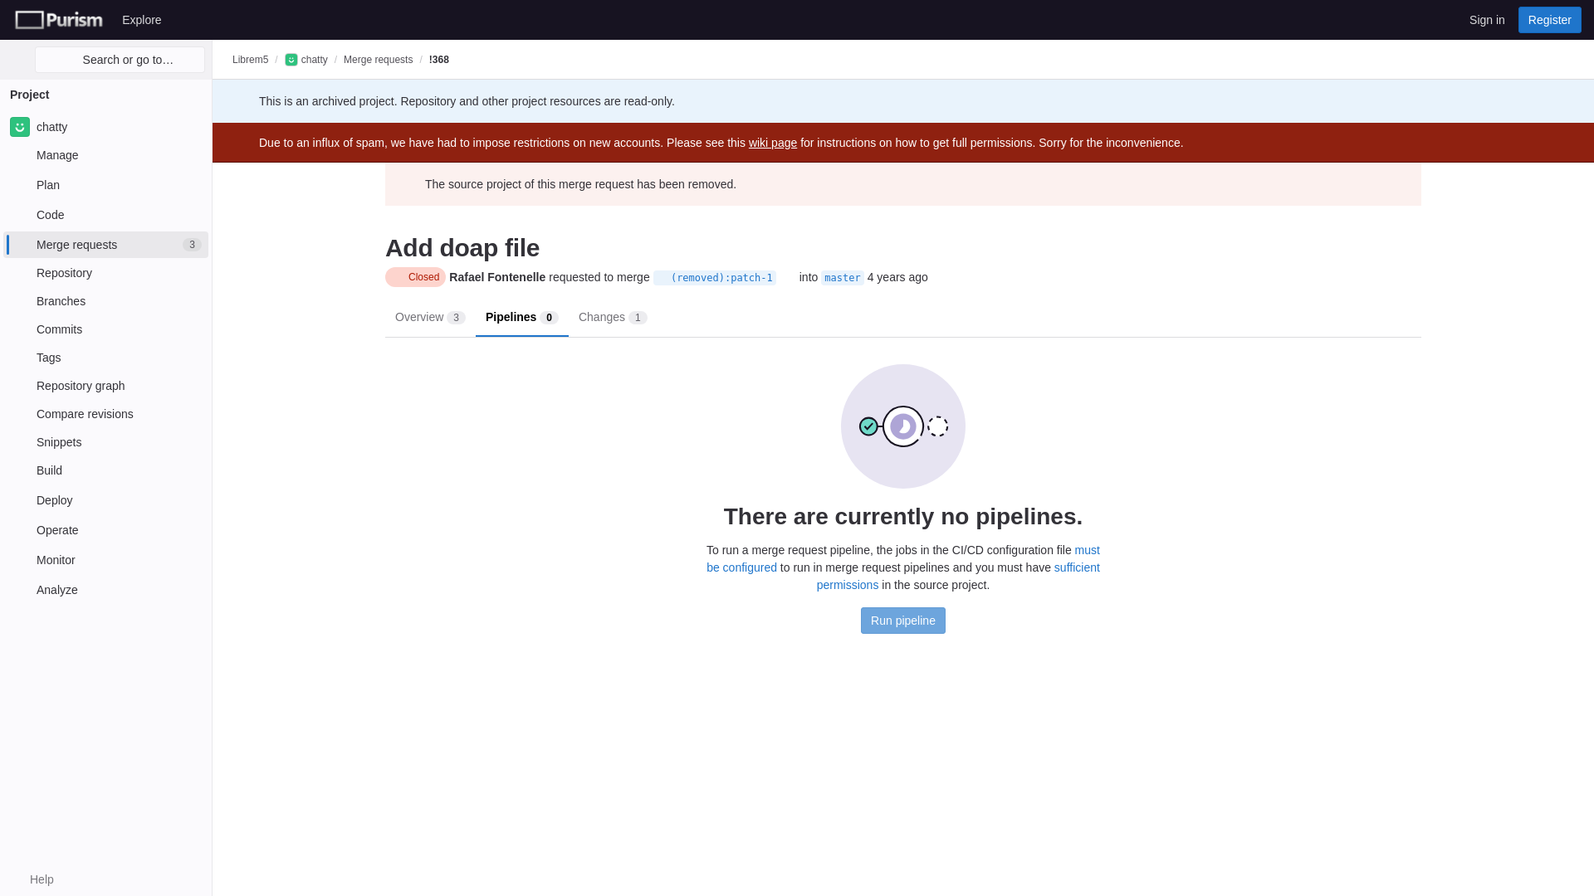 The width and height of the screenshot is (1594, 896). I want to click on Commits, so click(105, 413).